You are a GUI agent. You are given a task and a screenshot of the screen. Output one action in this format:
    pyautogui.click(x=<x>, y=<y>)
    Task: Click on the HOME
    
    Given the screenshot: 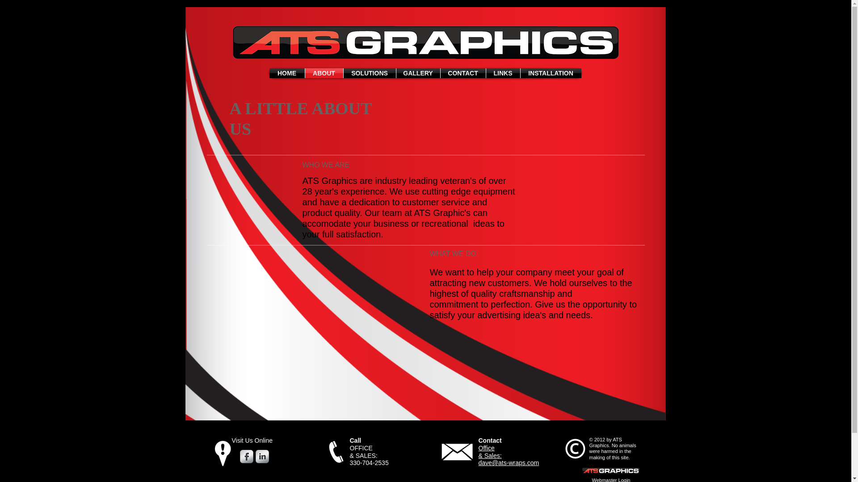 What is the action you would take?
    pyautogui.click(x=287, y=73)
    